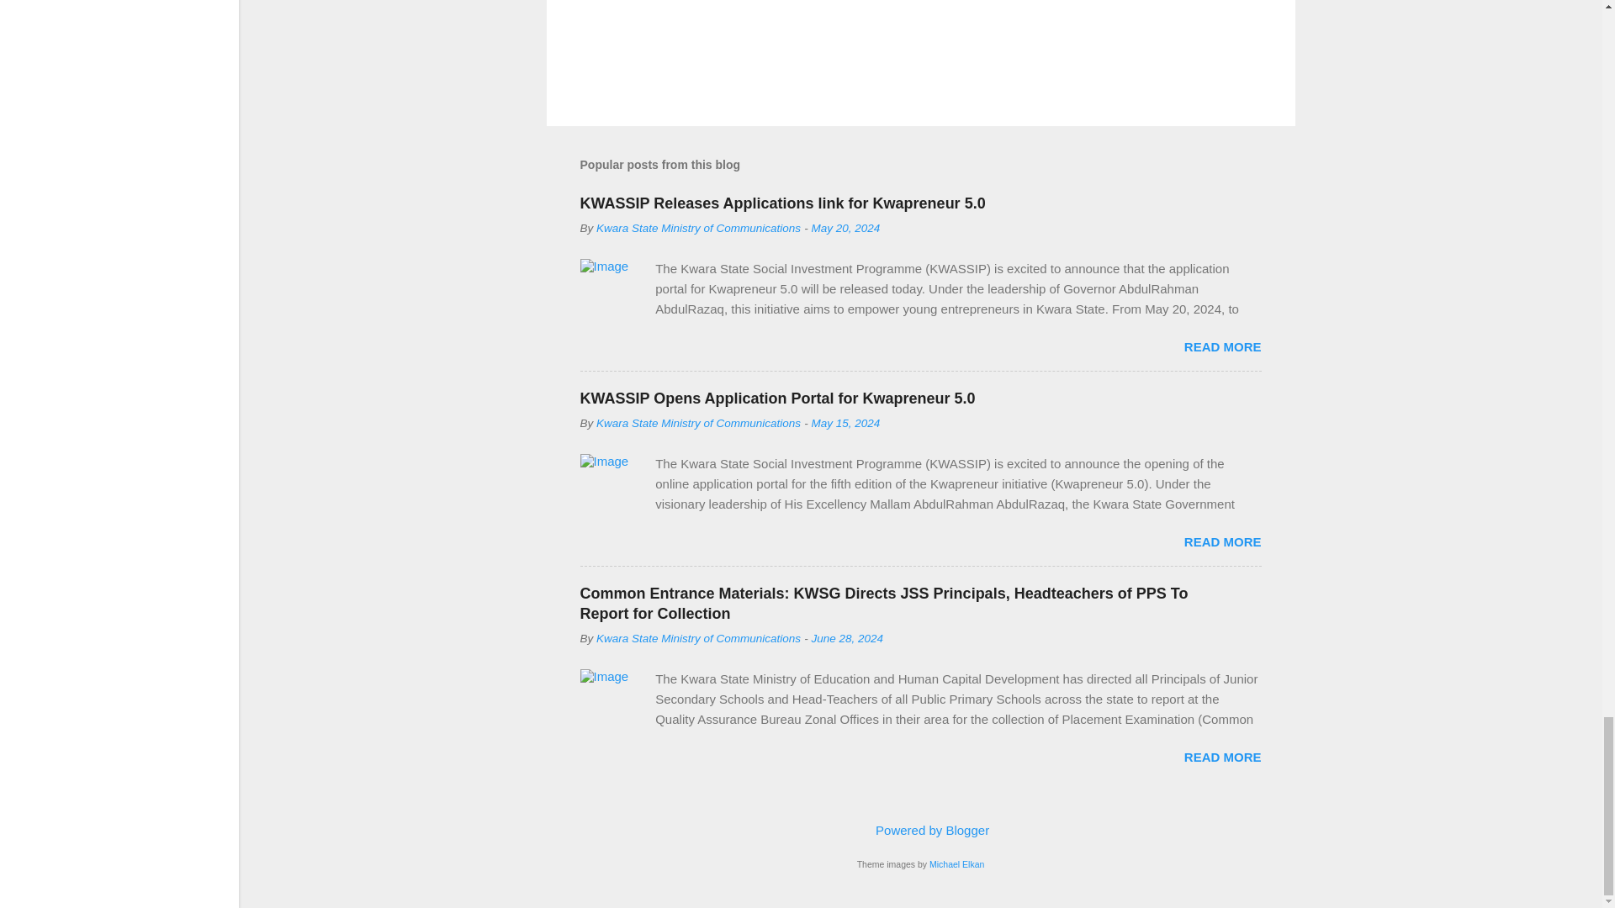 Image resolution: width=1615 pixels, height=908 pixels. Describe the element at coordinates (1222, 541) in the screenshot. I see `READ MORE` at that location.